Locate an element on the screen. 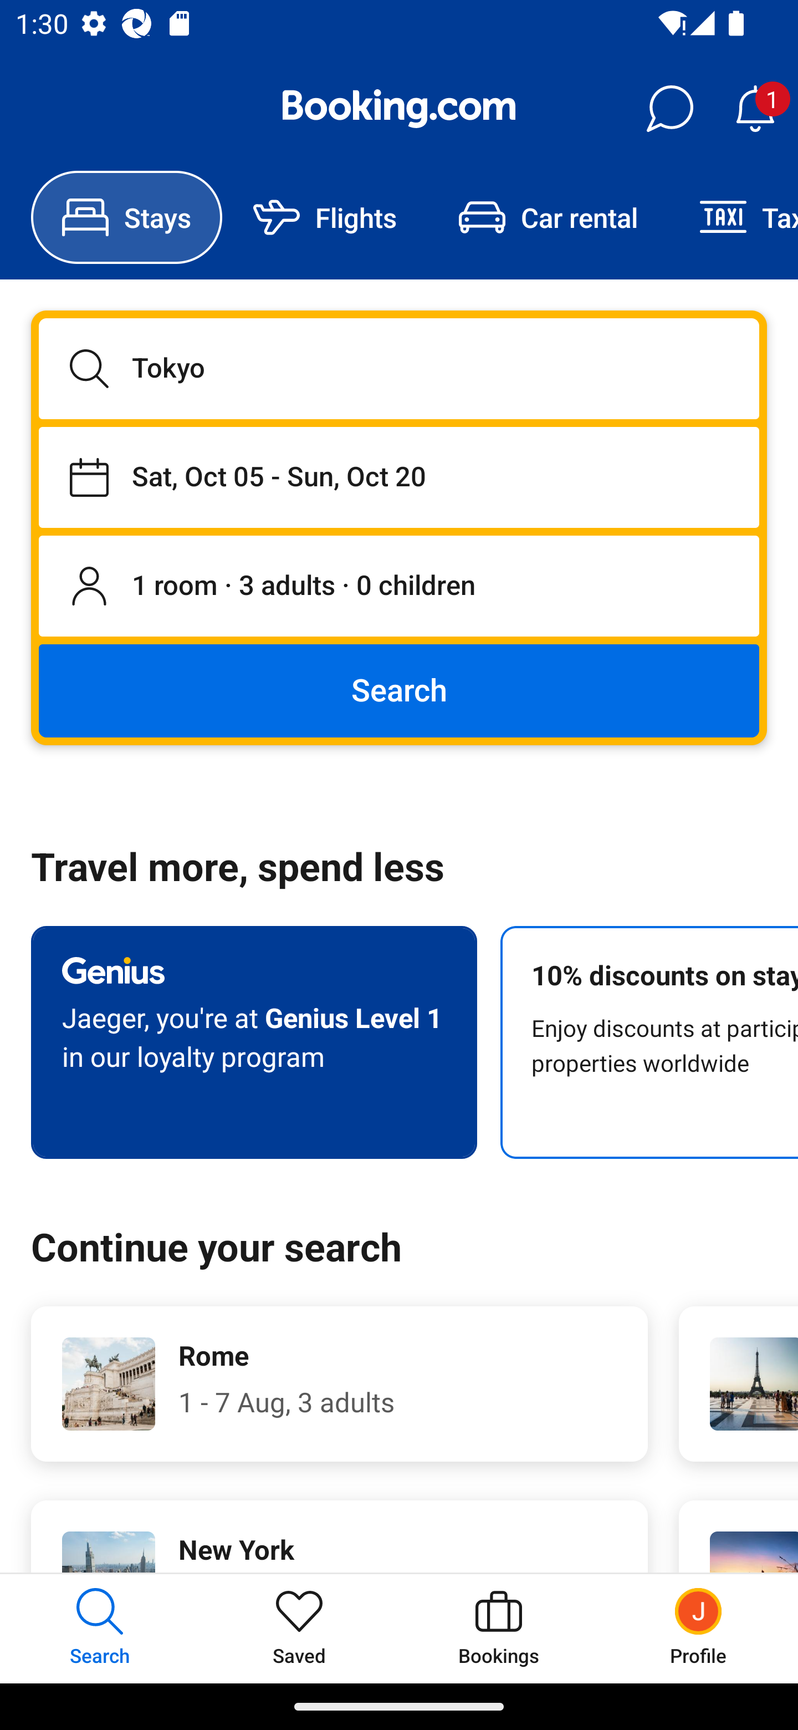  Bookings is located at coordinates (499, 1628).